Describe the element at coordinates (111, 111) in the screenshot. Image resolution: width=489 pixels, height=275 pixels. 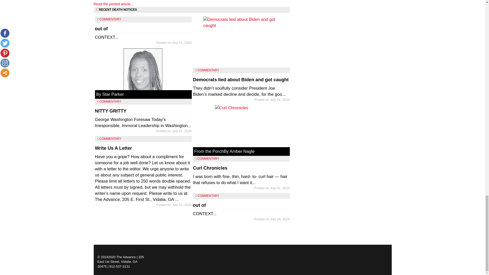
I see `NITTY GRITTY` at that location.